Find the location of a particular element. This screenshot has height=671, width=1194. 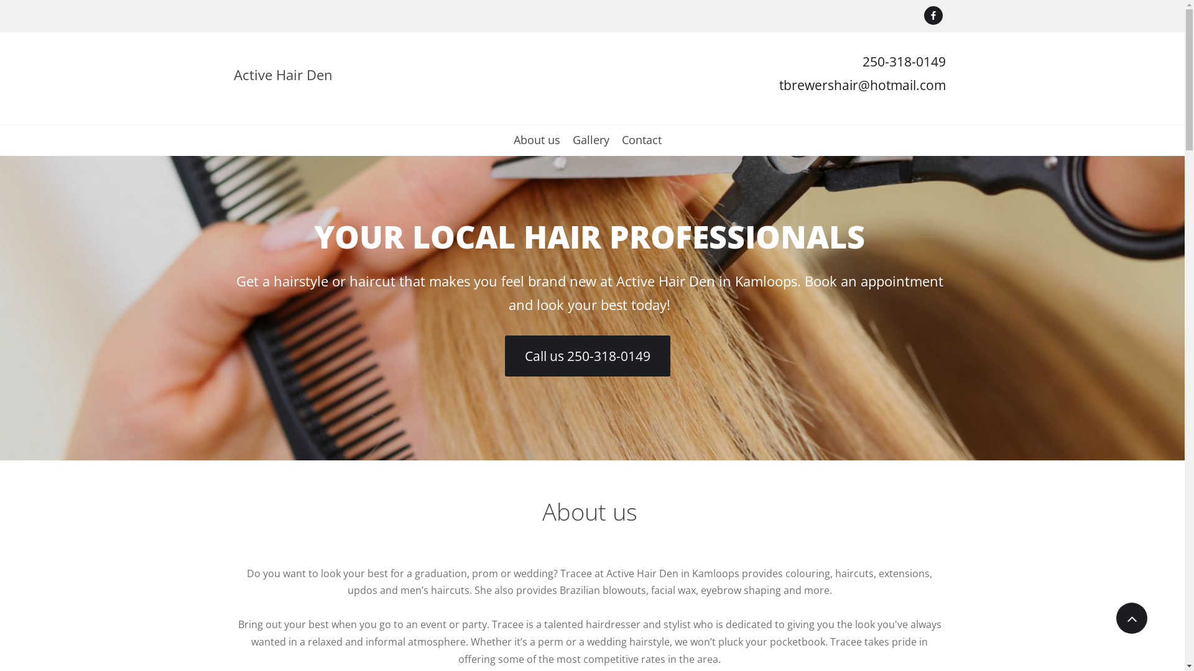

Call us 250-318-0149 is located at coordinates (588, 356).